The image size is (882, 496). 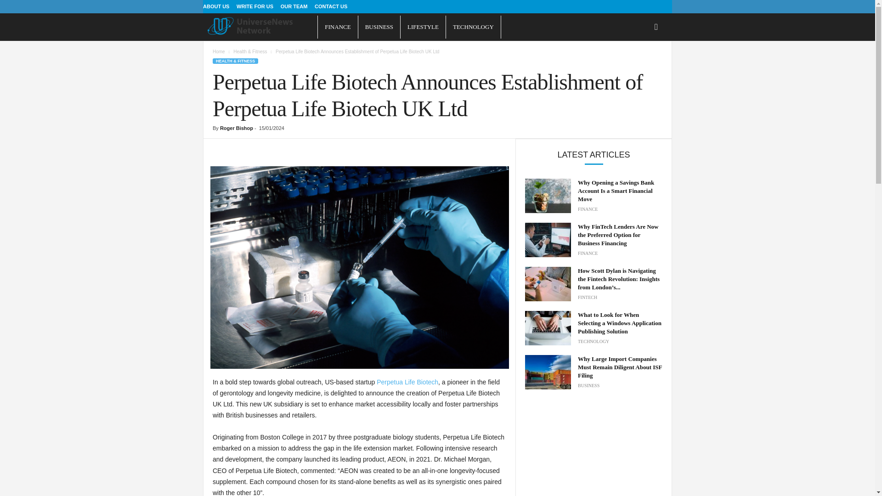 I want to click on Perpetua Life Biotech, so click(x=407, y=382).